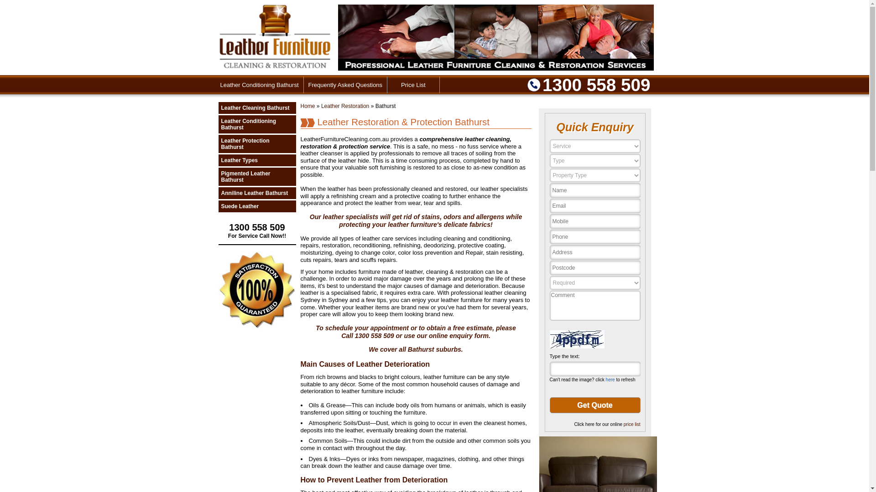 The width and height of the screenshot is (876, 492). Describe the element at coordinates (50, 13) in the screenshot. I see `LEATHER CLEANING BATHURST` at that location.